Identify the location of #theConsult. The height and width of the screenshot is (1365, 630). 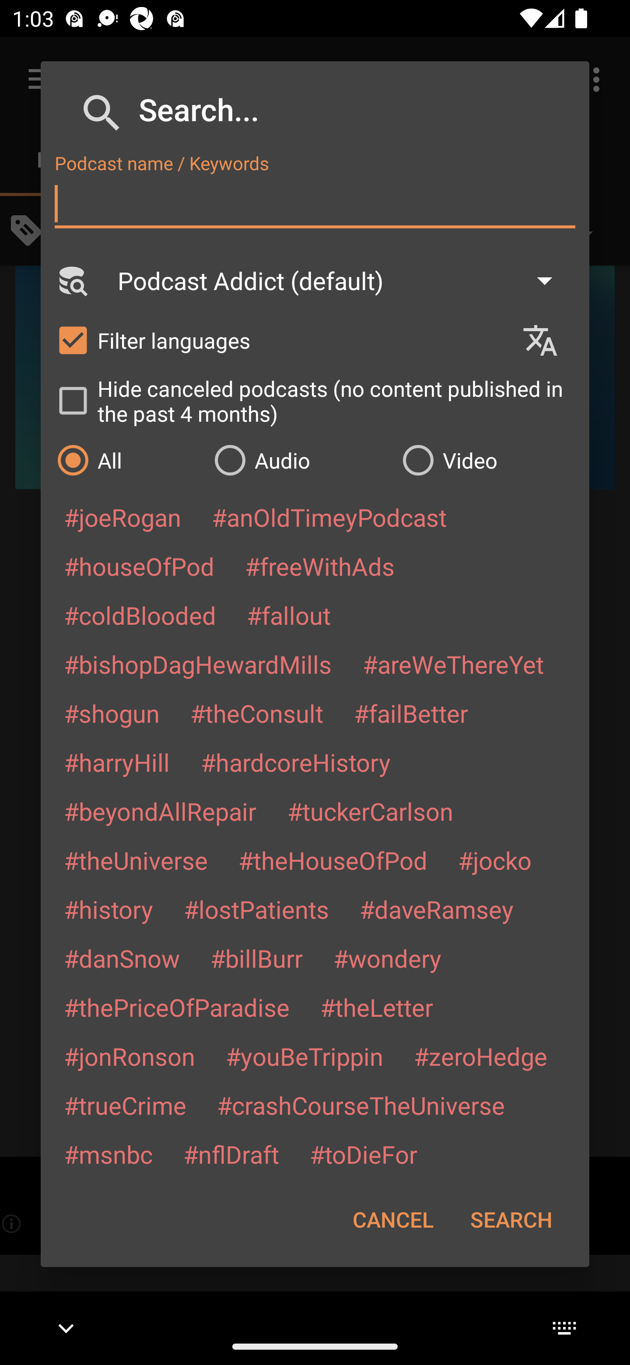
(256, 713).